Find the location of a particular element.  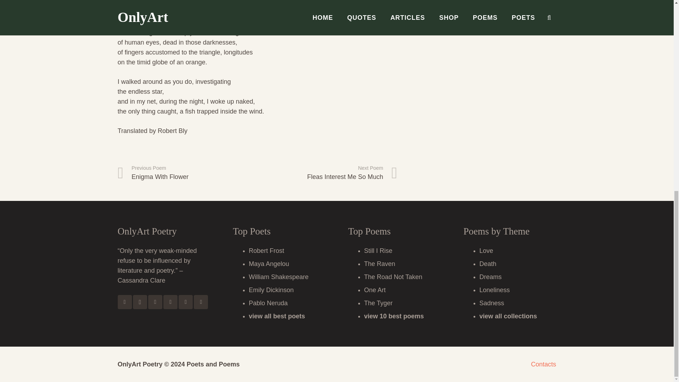

Enigma With Flower is located at coordinates (187, 173).